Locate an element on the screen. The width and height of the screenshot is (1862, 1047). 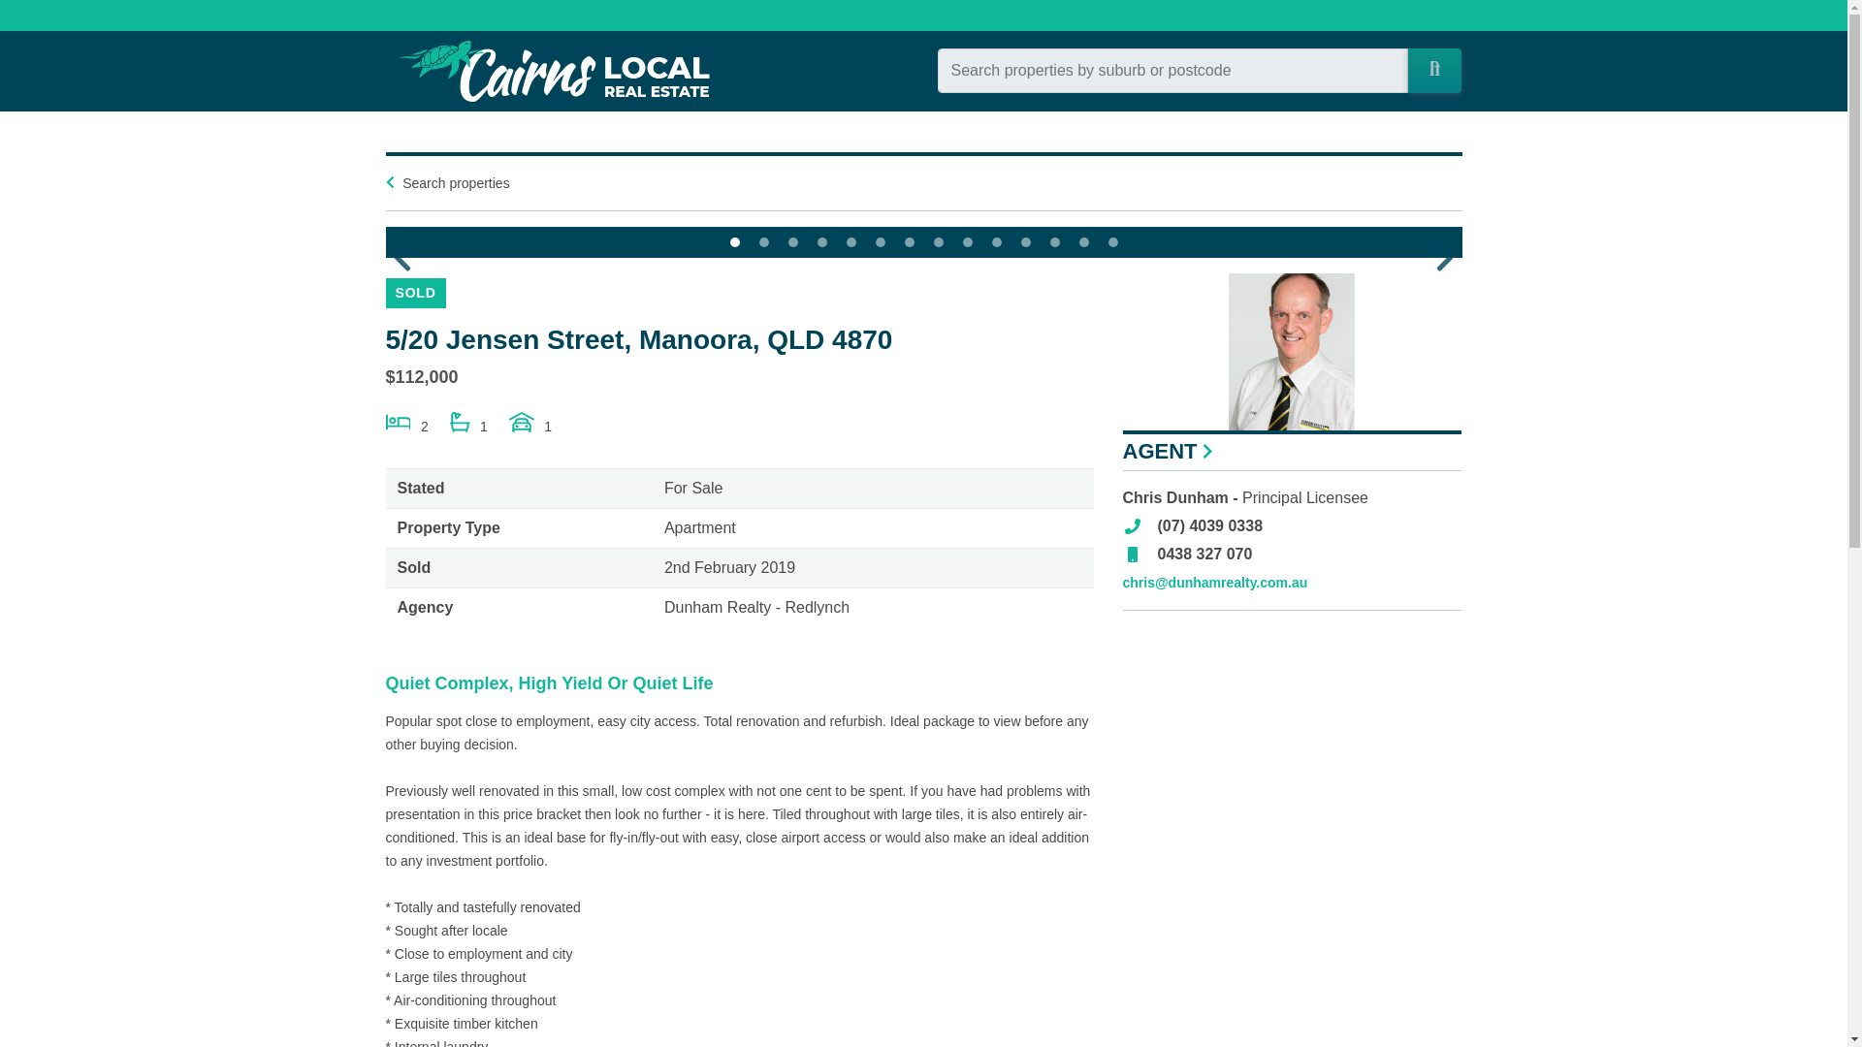
Bathrooms is located at coordinates (469, 432).